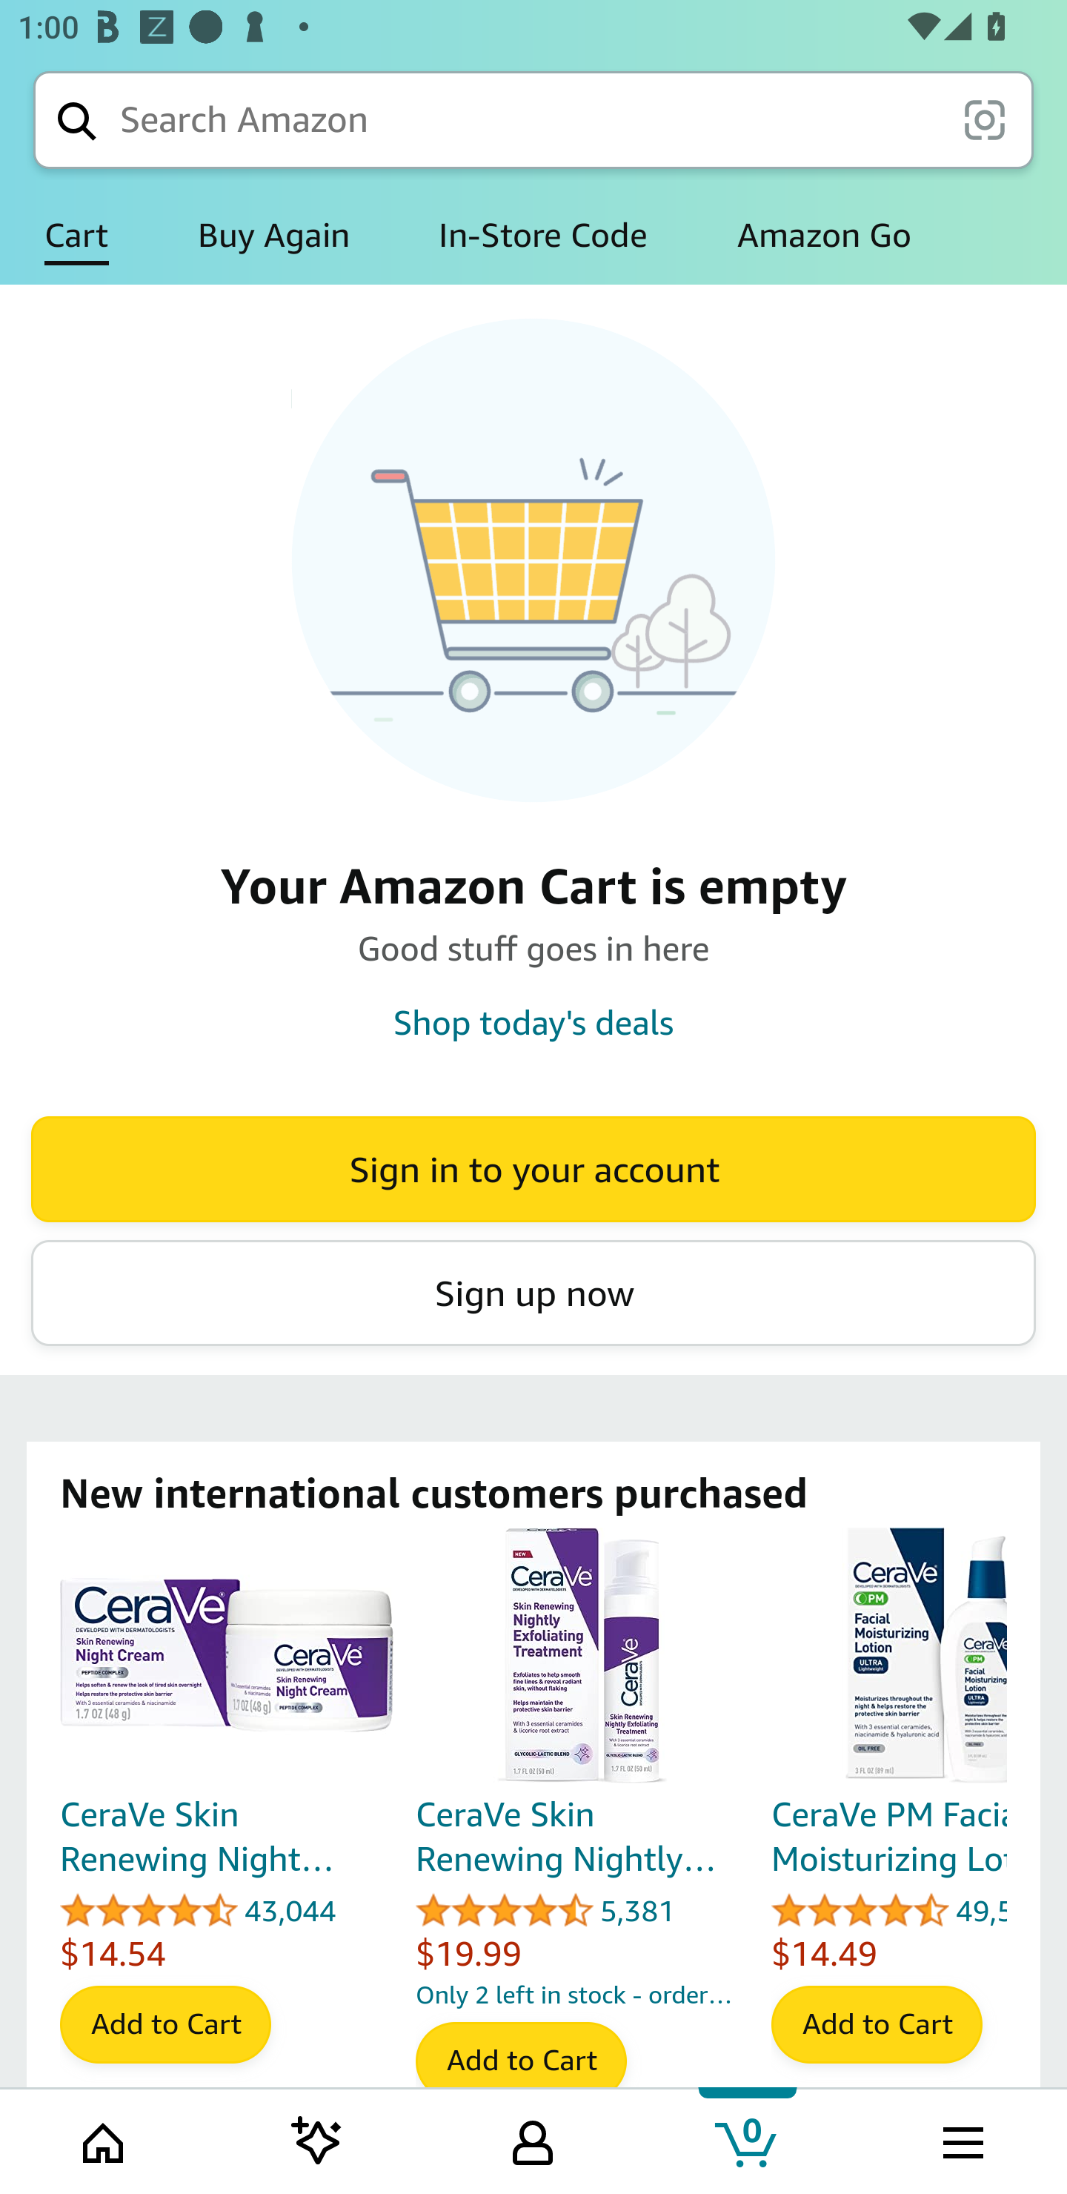 The image size is (1067, 2194). Describe the element at coordinates (533, 119) in the screenshot. I see `Search Search Search Amazon scan it` at that location.